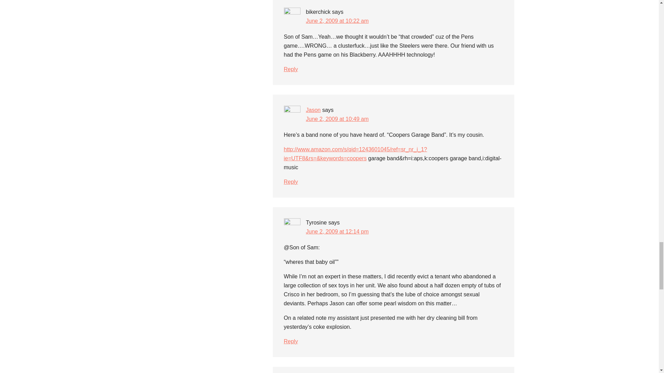 The height and width of the screenshot is (373, 664). Describe the element at coordinates (337, 119) in the screenshot. I see `June 2, 2009 at 10:49 am` at that location.